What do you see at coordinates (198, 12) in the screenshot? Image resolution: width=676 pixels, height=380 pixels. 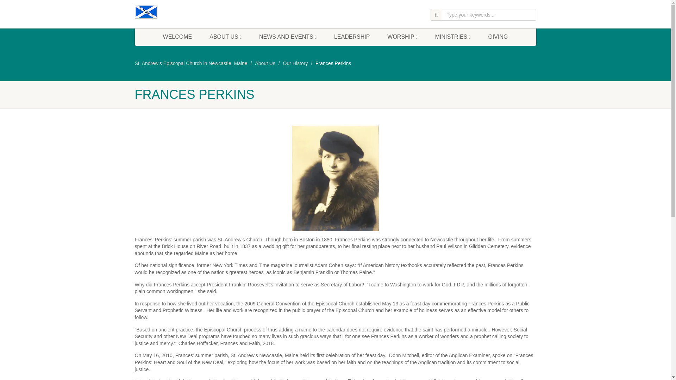 I see `St. Andrew's Episcopal Church` at bounding box center [198, 12].